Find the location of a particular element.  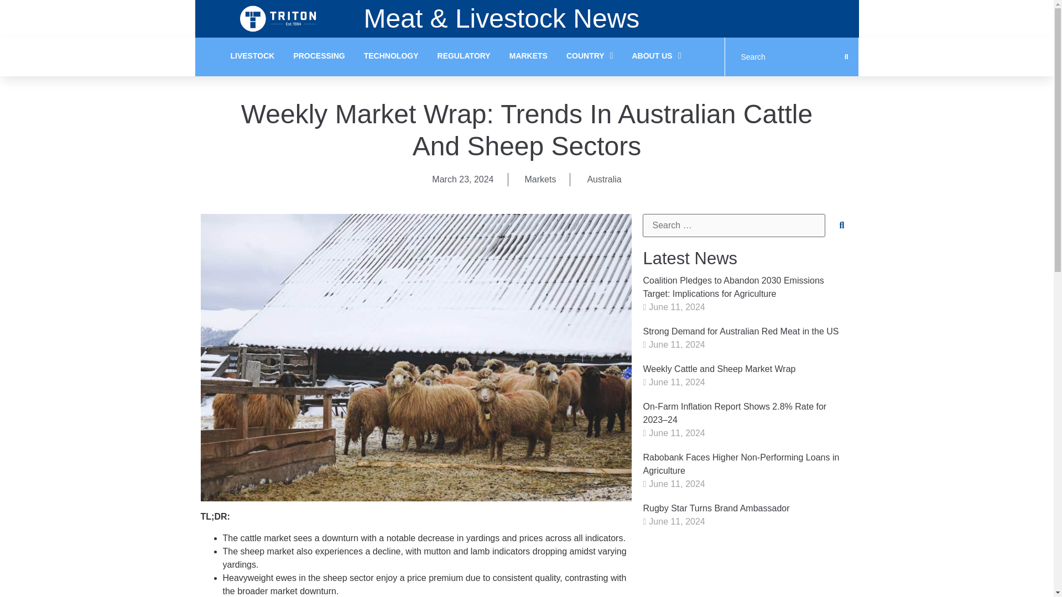

March 23, 2024 is located at coordinates (462, 179).